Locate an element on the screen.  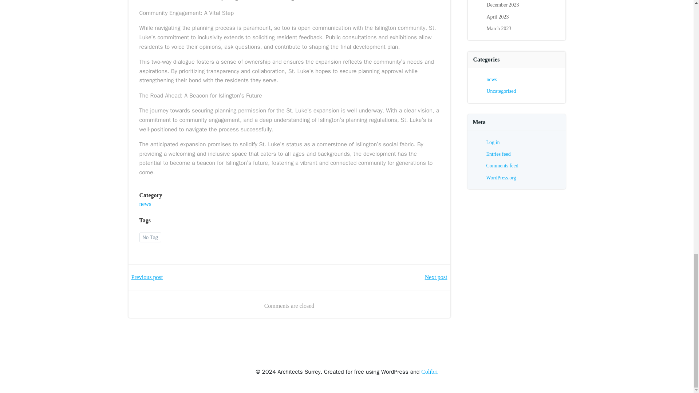
Next post is located at coordinates (436, 277).